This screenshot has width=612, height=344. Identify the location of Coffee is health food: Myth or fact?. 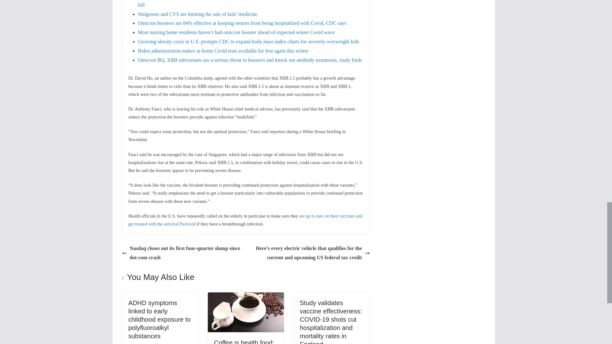
(244, 341).